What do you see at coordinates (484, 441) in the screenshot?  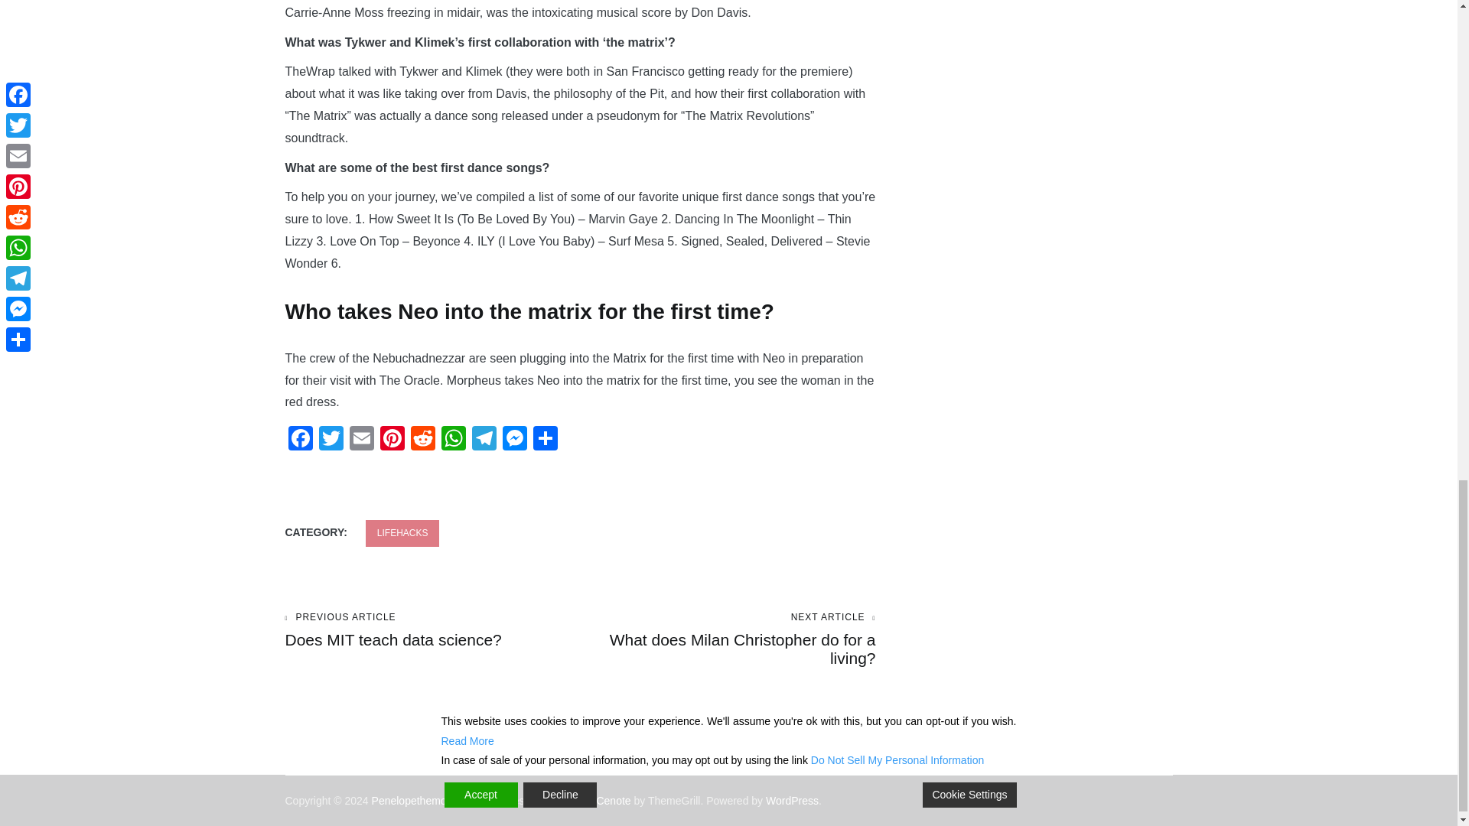 I see `Twitter` at bounding box center [484, 441].